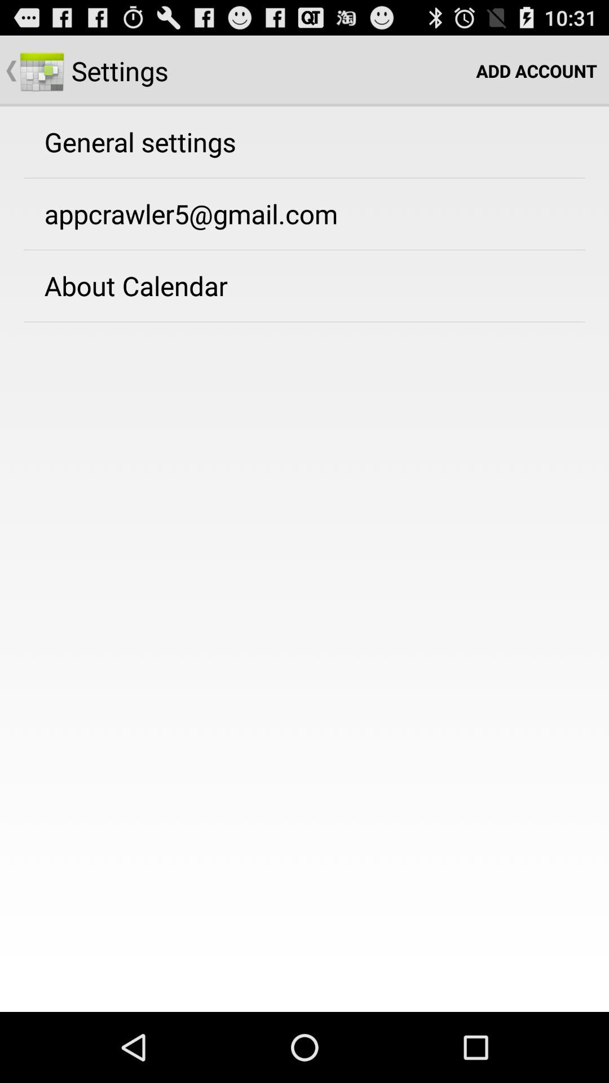  What do you see at coordinates (191, 213) in the screenshot?
I see `jump to the appcrawler5@gmail.com app` at bounding box center [191, 213].